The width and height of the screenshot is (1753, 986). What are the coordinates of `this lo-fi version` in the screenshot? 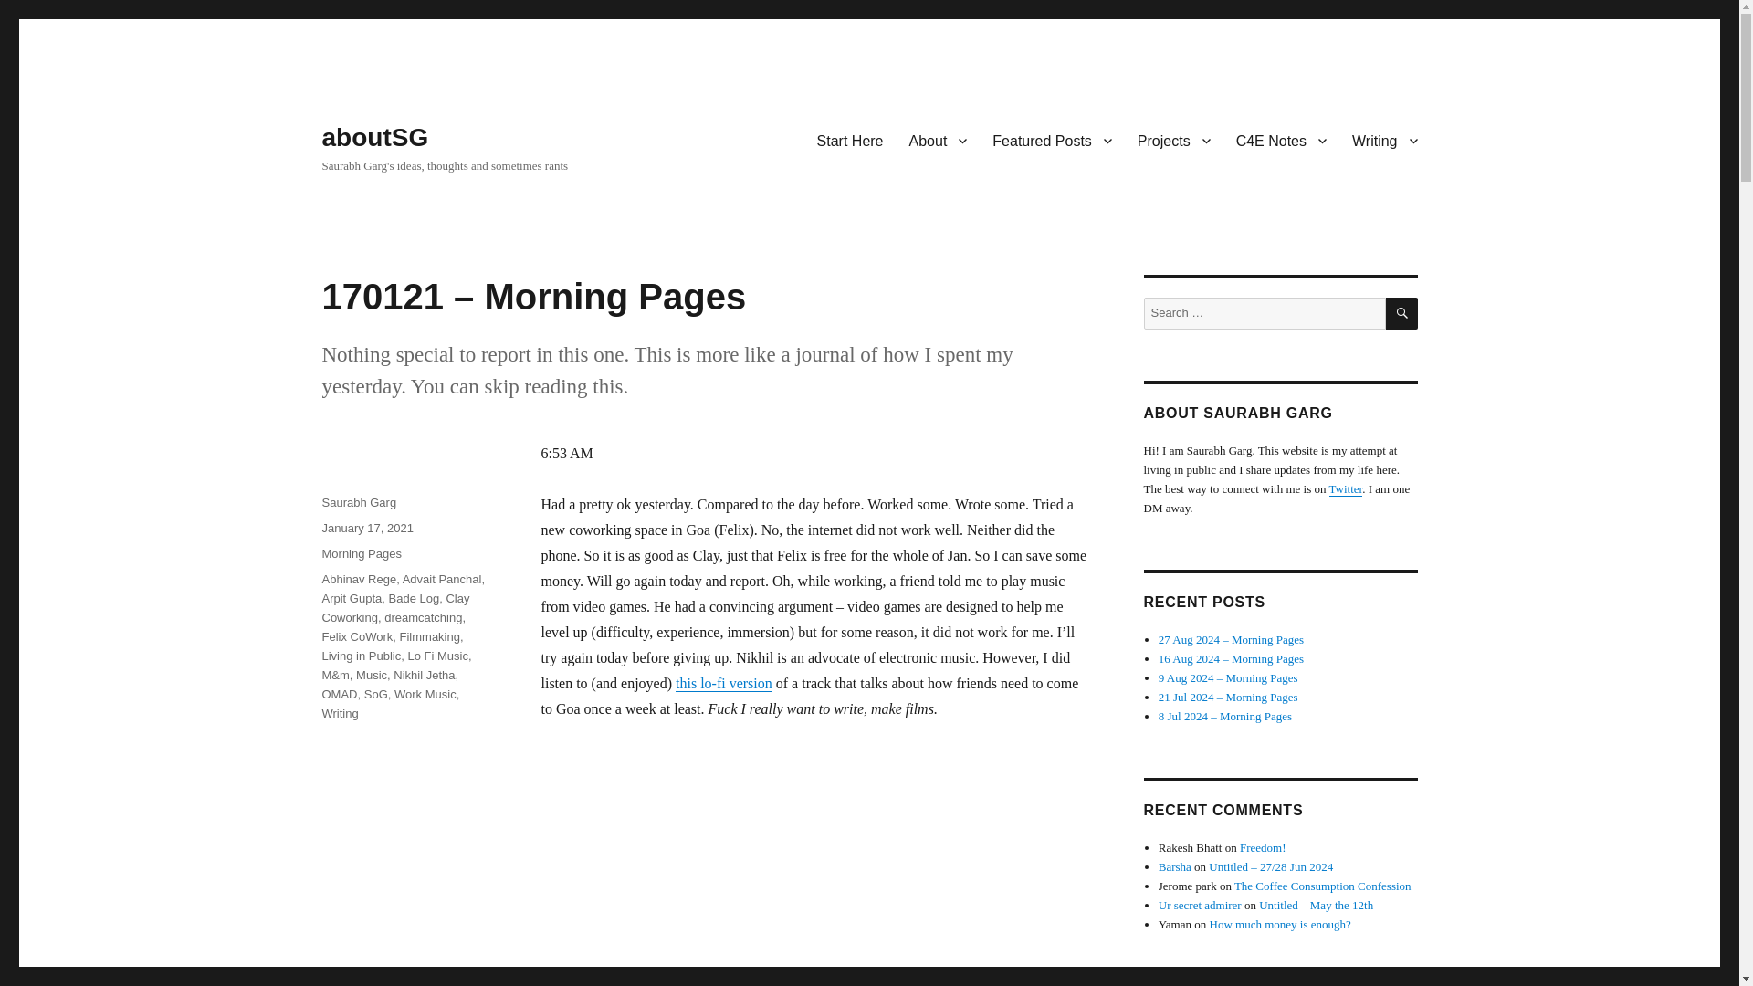 It's located at (723, 683).